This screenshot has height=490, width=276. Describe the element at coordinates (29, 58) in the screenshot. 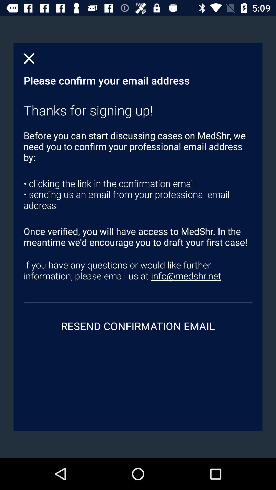

I see `press icon at the top left corner` at that location.